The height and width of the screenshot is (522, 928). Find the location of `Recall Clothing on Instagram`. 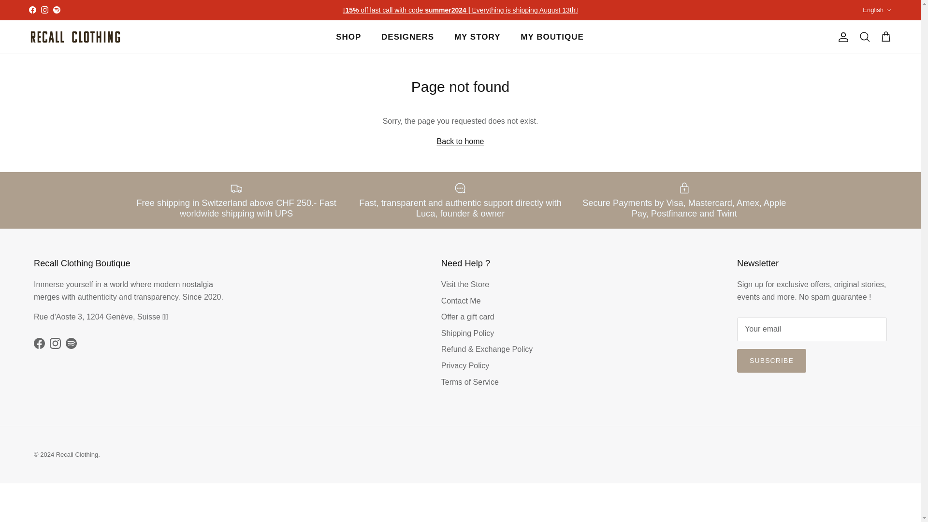

Recall Clothing on Instagram is located at coordinates (44, 10).